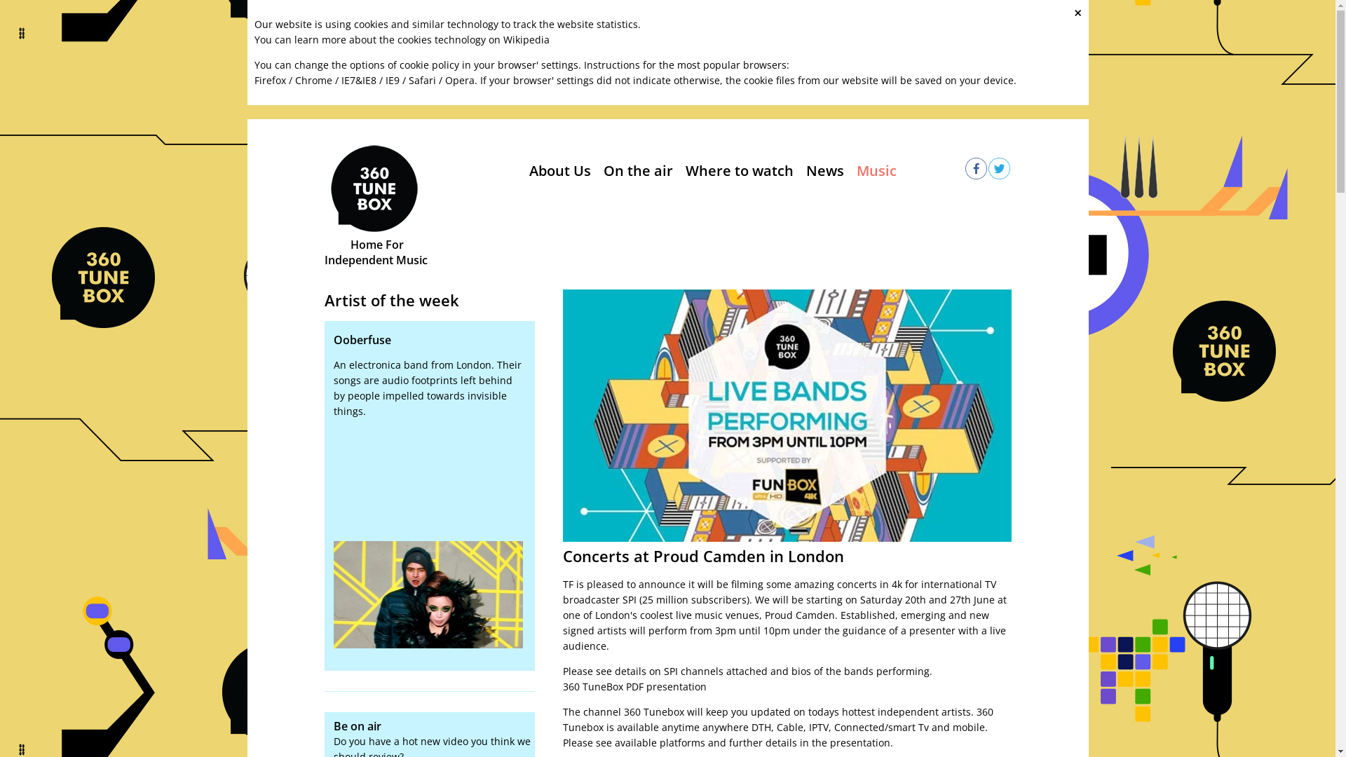 This screenshot has height=757, width=1346. What do you see at coordinates (358, 80) in the screenshot?
I see `IE7&IE8` at bounding box center [358, 80].